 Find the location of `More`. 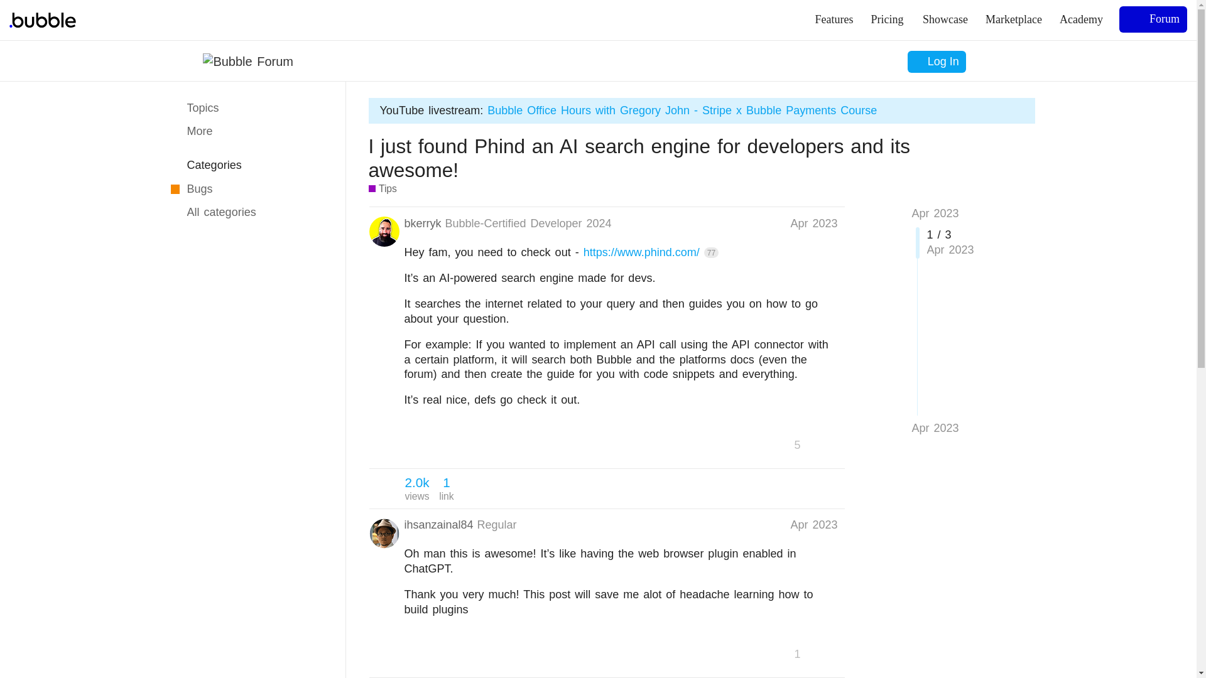

More is located at coordinates (249, 132).